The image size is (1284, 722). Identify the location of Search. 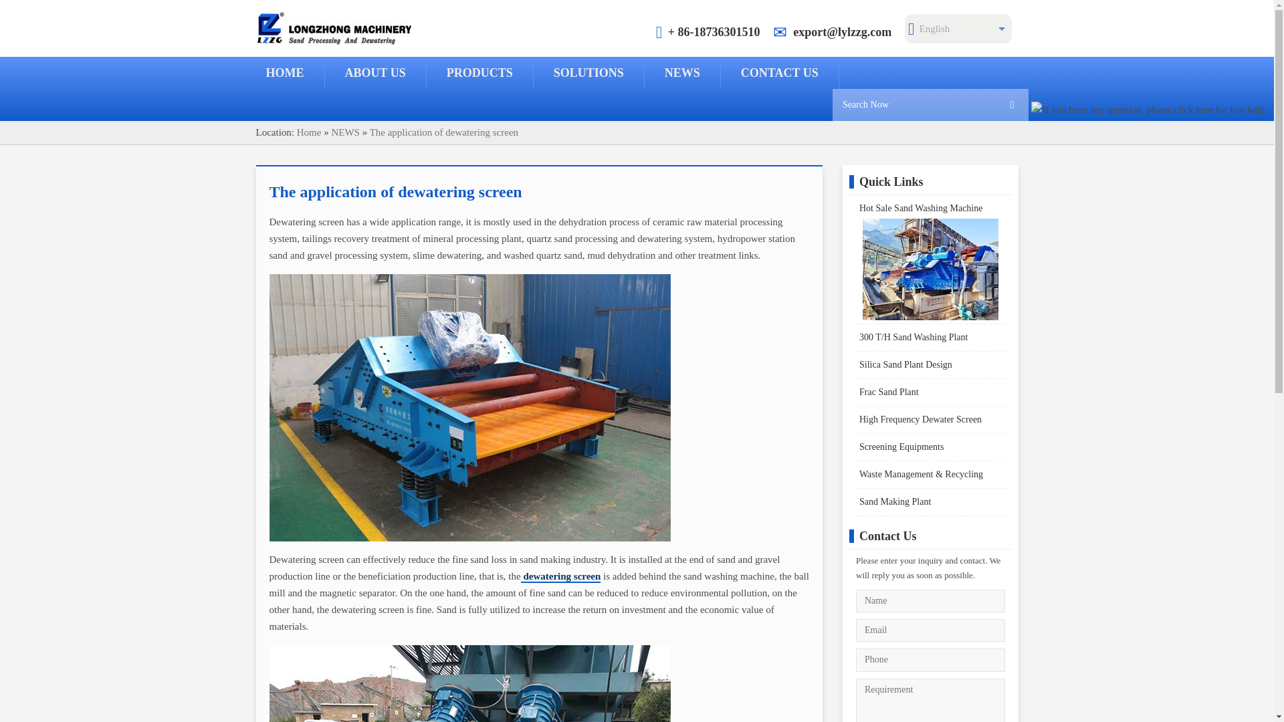
(930, 104).